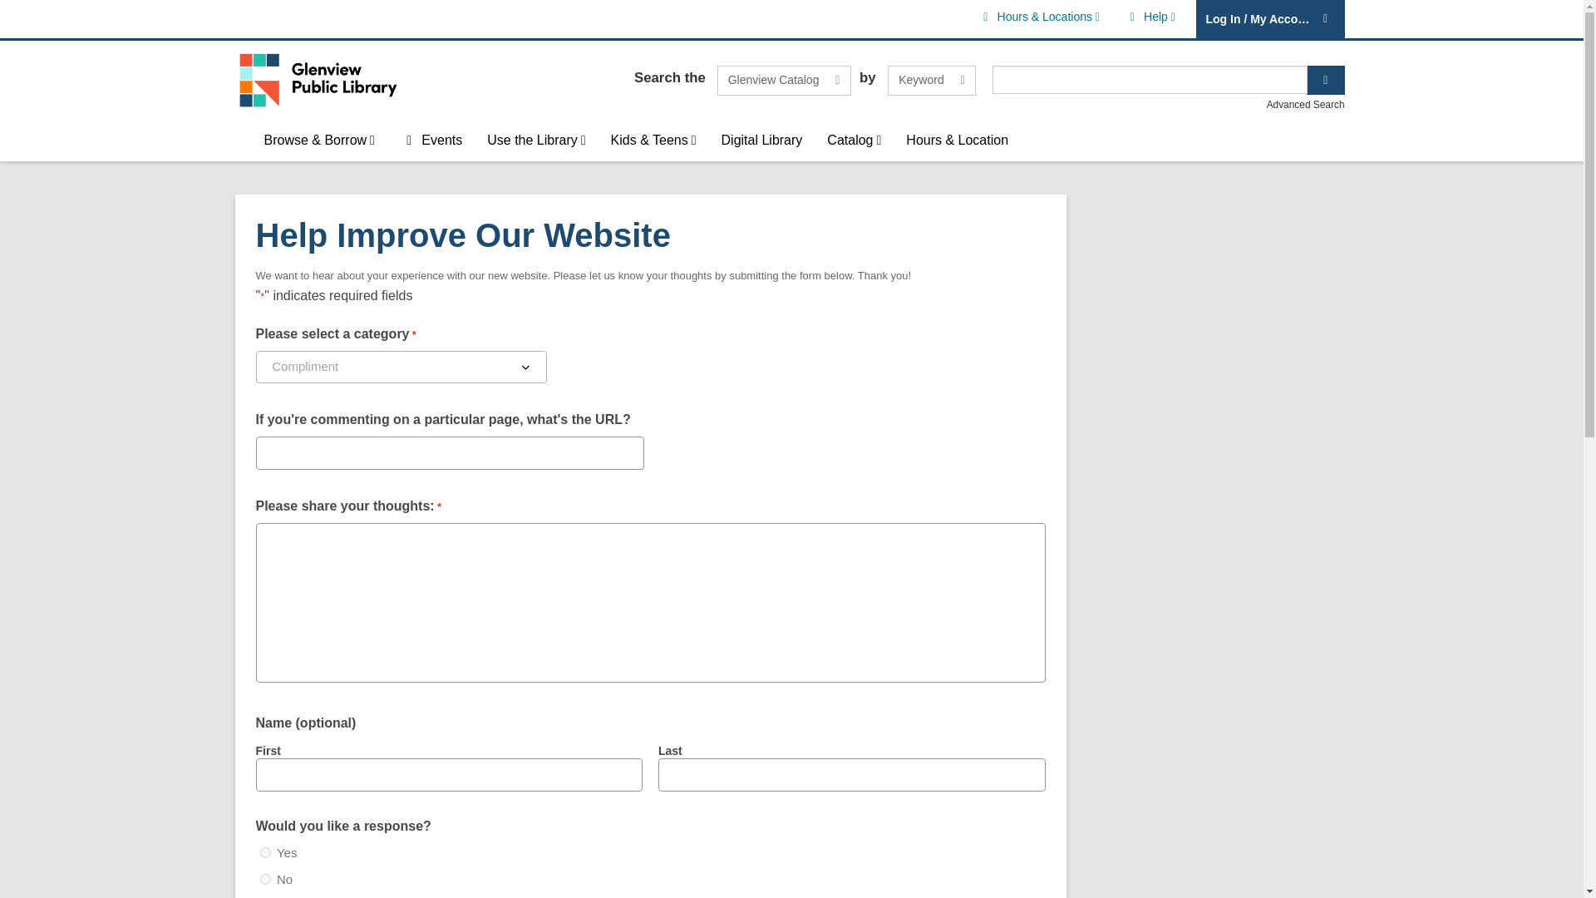 This screenshot has width=1596, height=898. I want to click on Glenview Catalog, so click(264, 853).